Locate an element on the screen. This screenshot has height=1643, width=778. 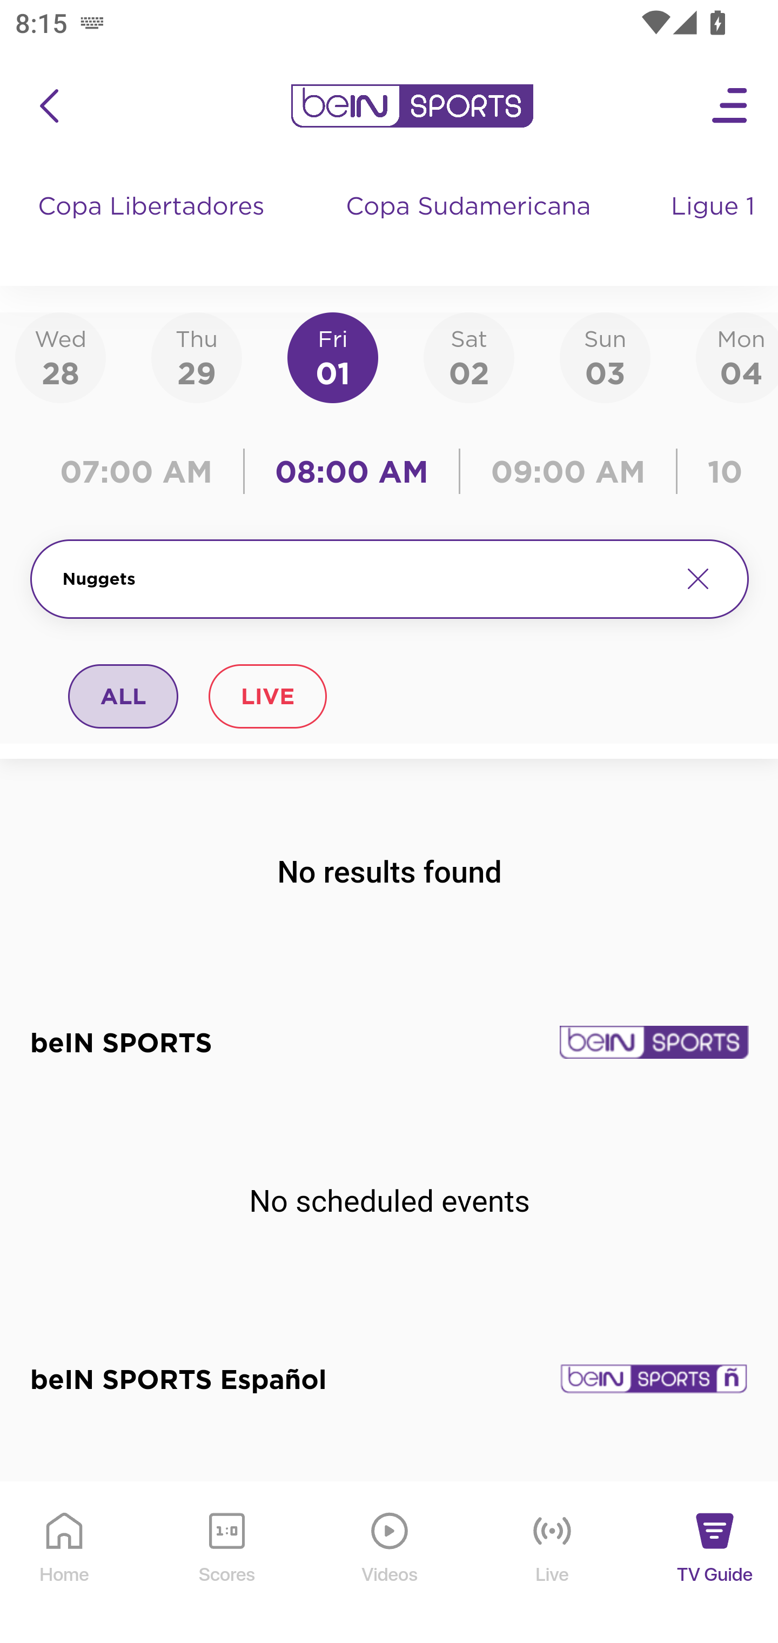
Fri01 is located at coordinates (333, 357).